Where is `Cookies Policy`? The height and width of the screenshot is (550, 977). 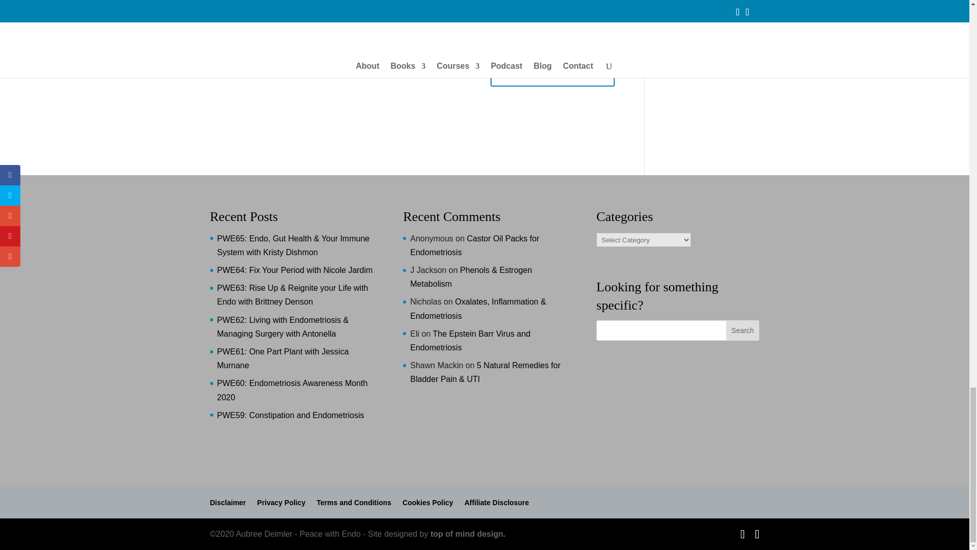
Cookies Policy is located at coordinates (427, 502).